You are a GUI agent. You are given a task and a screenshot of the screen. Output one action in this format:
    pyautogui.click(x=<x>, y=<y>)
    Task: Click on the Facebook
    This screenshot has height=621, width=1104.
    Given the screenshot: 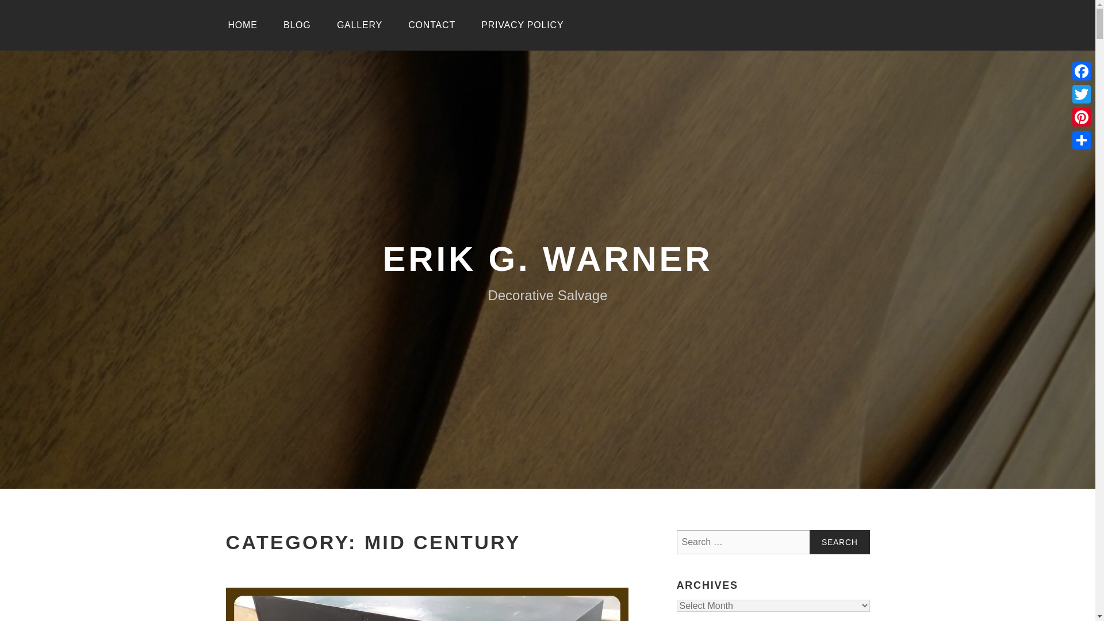 What is the action you would take?
    pyautogui.click(x=1081, y=71)
    